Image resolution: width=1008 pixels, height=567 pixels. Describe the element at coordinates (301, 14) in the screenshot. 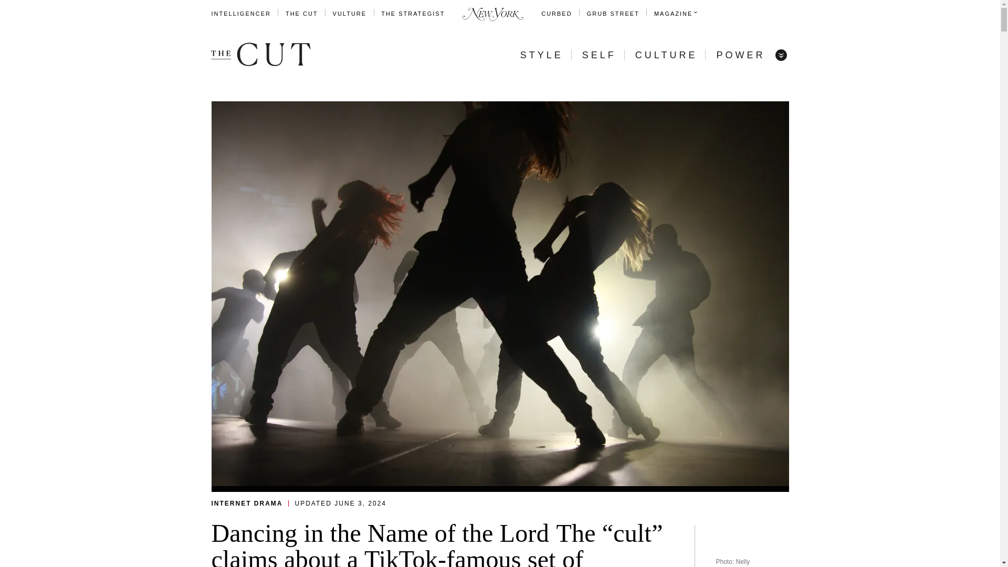

I see `THE CUT` at that location.